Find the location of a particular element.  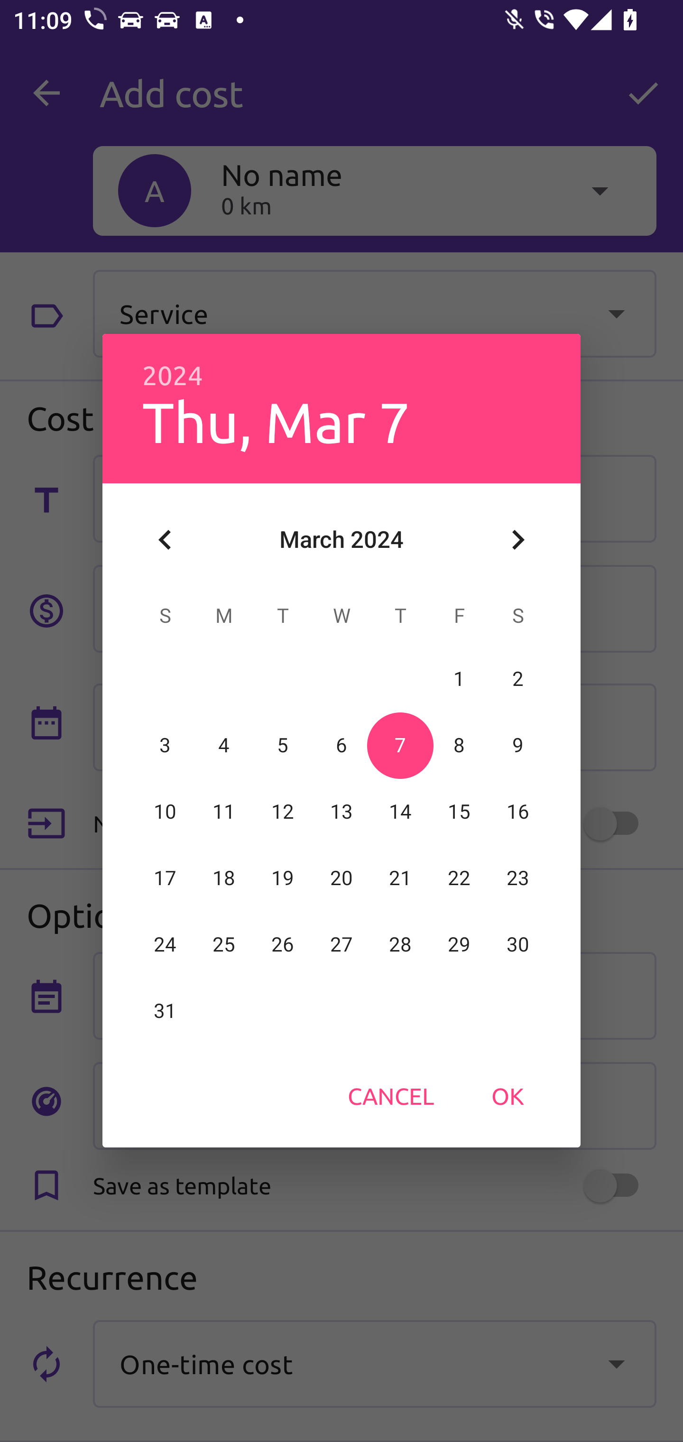

20 20 March 2024 is located at coordinates (341, 878).